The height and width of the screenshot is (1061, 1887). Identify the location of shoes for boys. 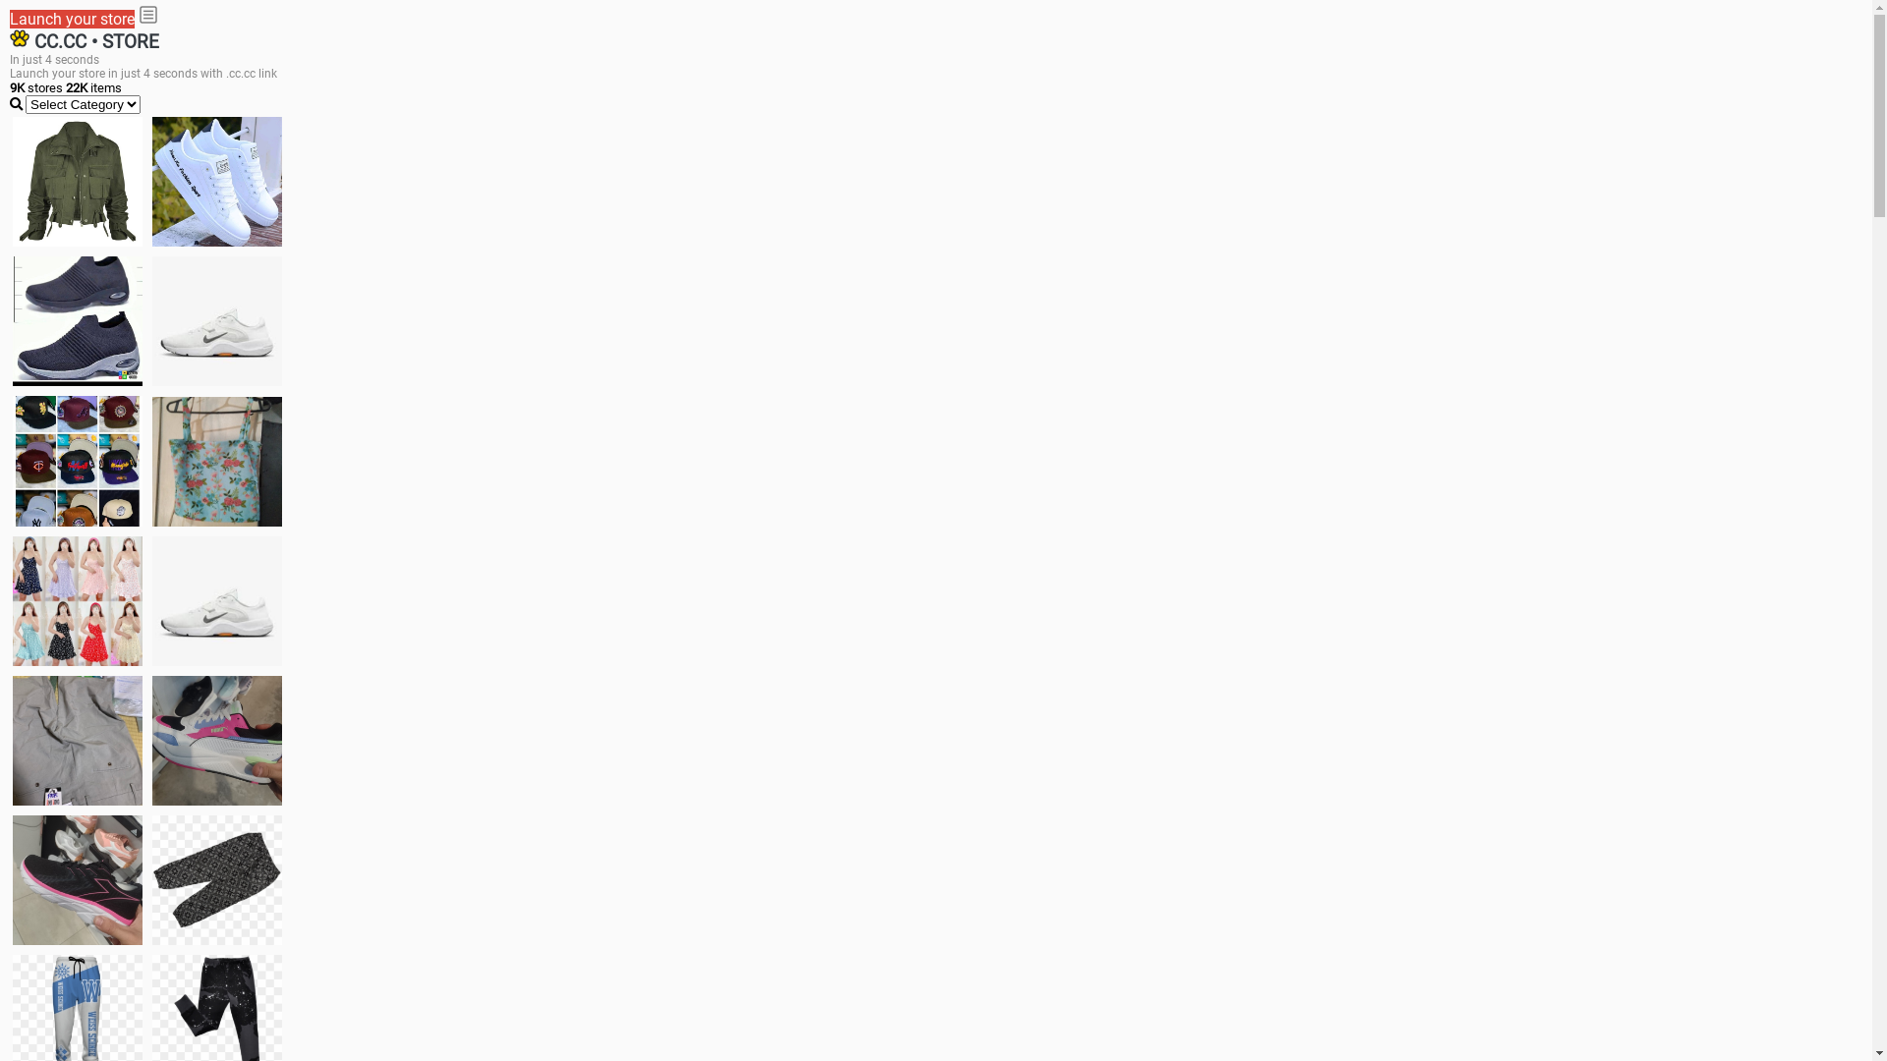
(78, 321).